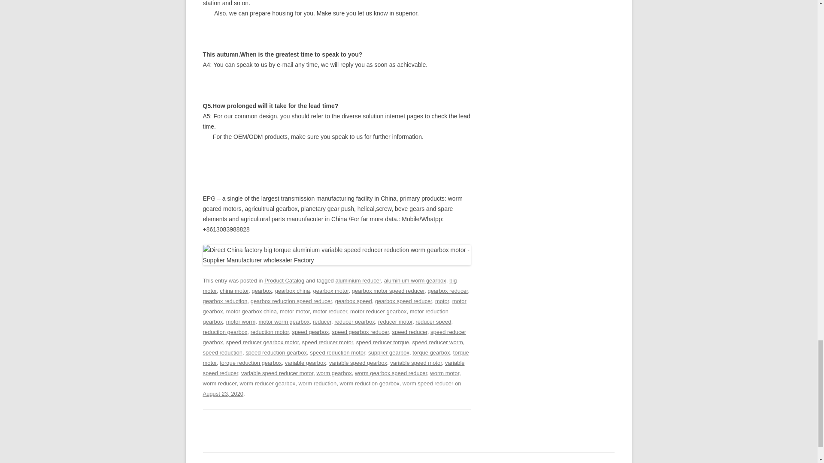 Image resolution: width=824 pixels, height=463 pixels. I want to click on motor motor, so click(294, 311).